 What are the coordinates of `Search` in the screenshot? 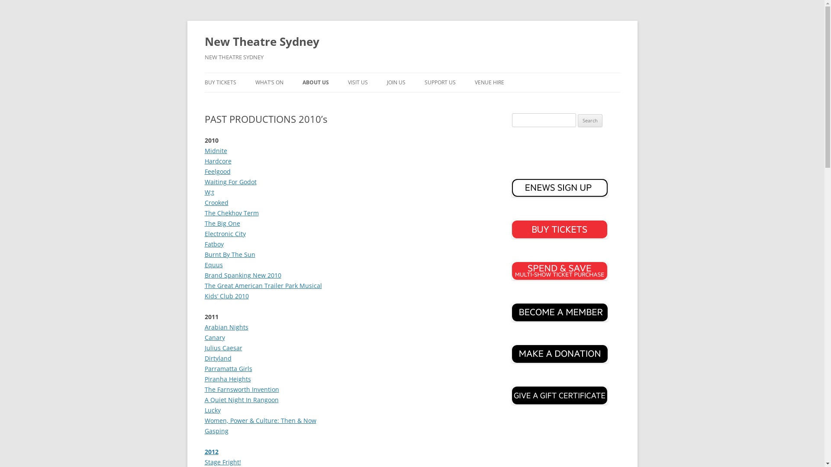 It's located at (590, 121).